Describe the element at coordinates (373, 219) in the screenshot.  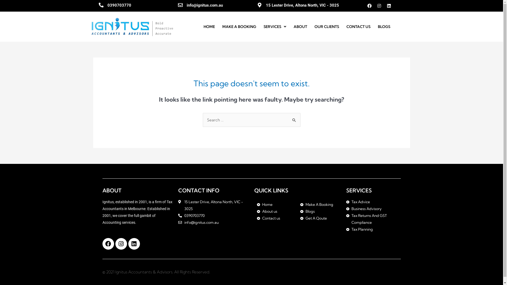
I see `Tax Returns And GST Compliance` at that location.